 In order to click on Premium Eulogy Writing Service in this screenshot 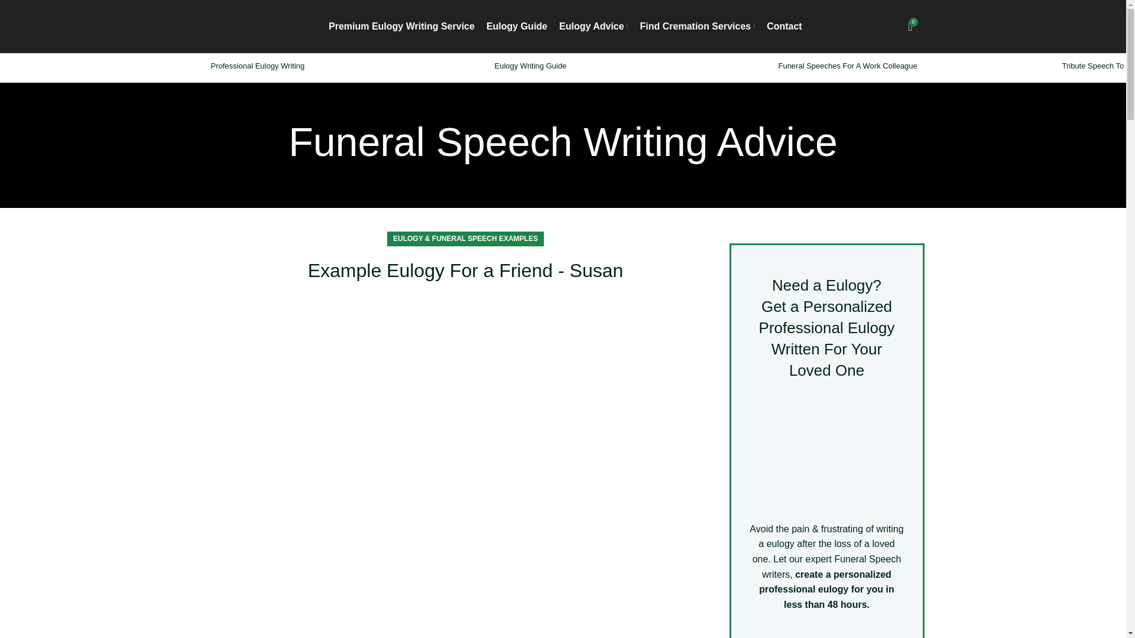, I will do `click(401, 26)`.